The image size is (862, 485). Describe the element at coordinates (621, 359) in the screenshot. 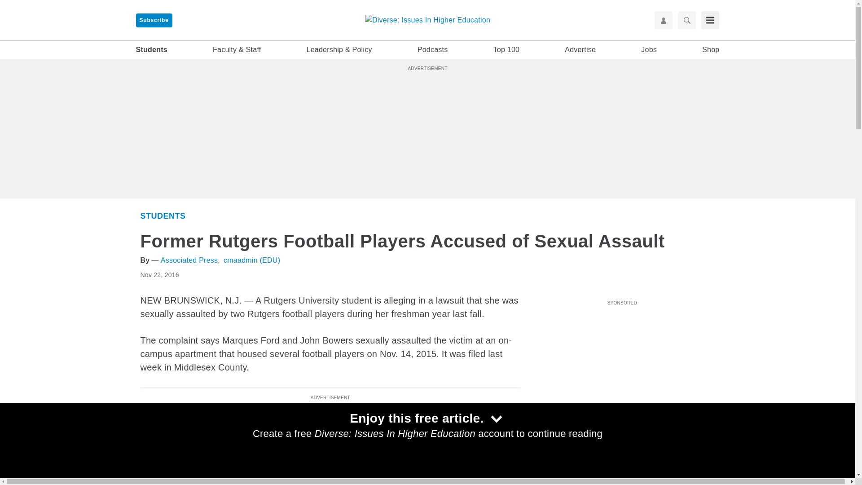

I see `Youtube Player` at that location.